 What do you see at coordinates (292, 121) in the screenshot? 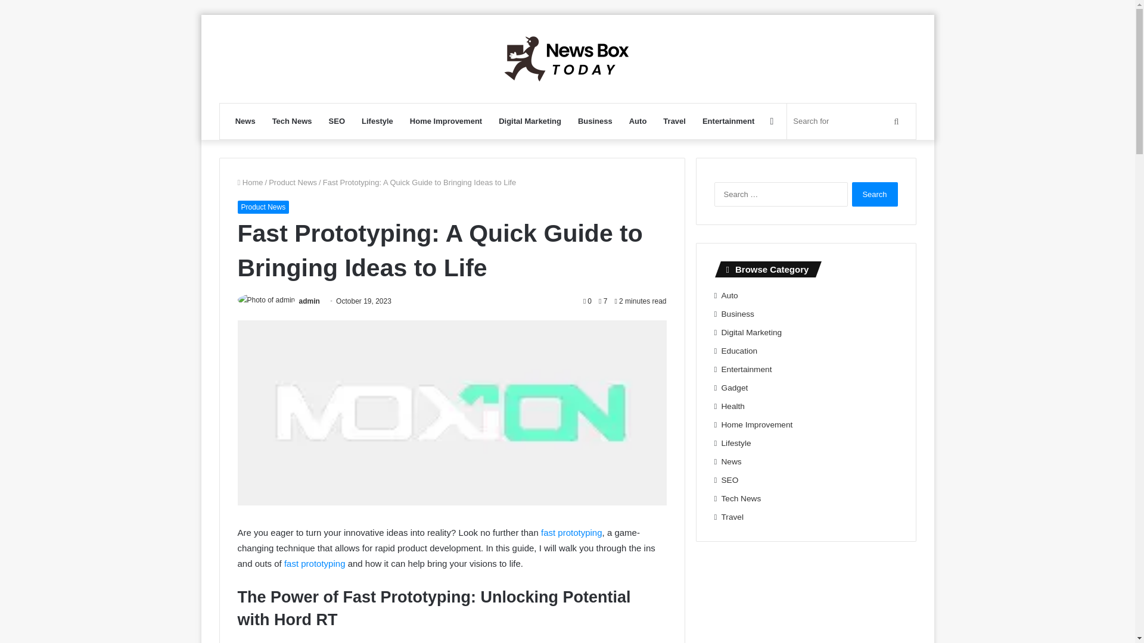
I see `Tech News` at bounding box center [292, 121].